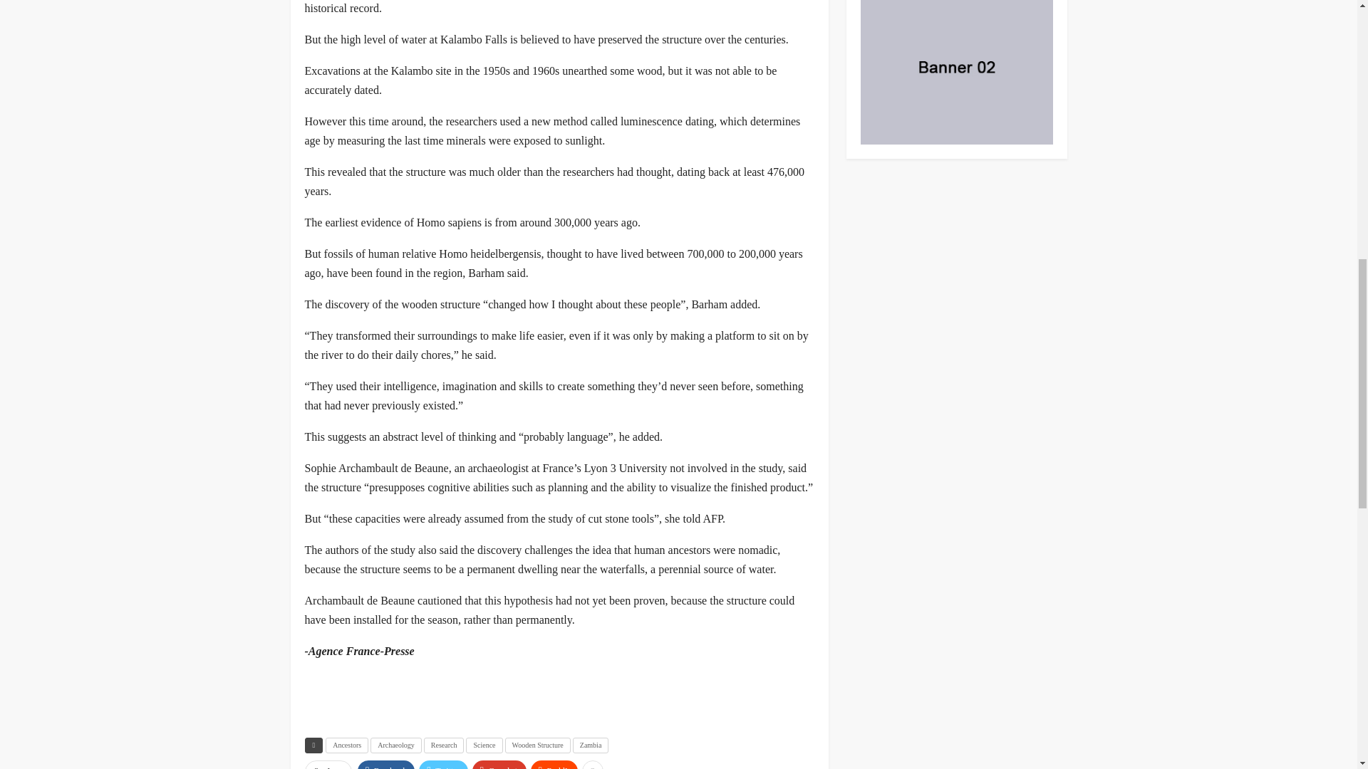 This screenshot has width=1368, height=769. What do you see at coordinates (396, 745) in the screenshot?
I see `Archaeology` at bounding box center [396, 745].